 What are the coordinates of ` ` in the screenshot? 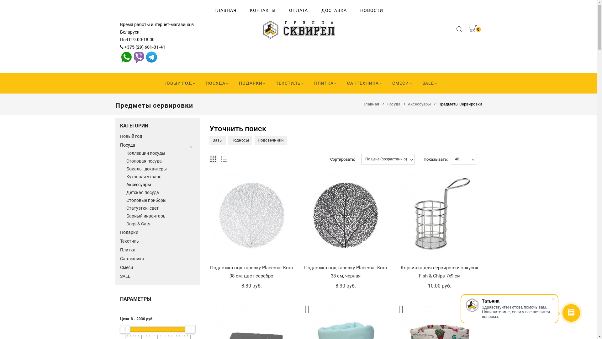 It's located at (151, 56).